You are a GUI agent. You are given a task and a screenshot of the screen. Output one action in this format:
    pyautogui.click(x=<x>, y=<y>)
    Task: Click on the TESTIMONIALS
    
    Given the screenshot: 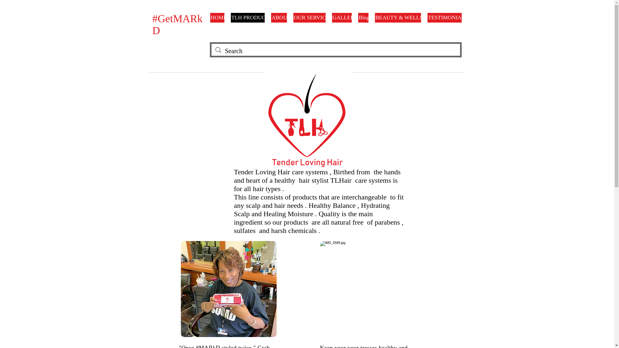 What is the action you would take?
    pyautogui.click(x=445, y=17)
    